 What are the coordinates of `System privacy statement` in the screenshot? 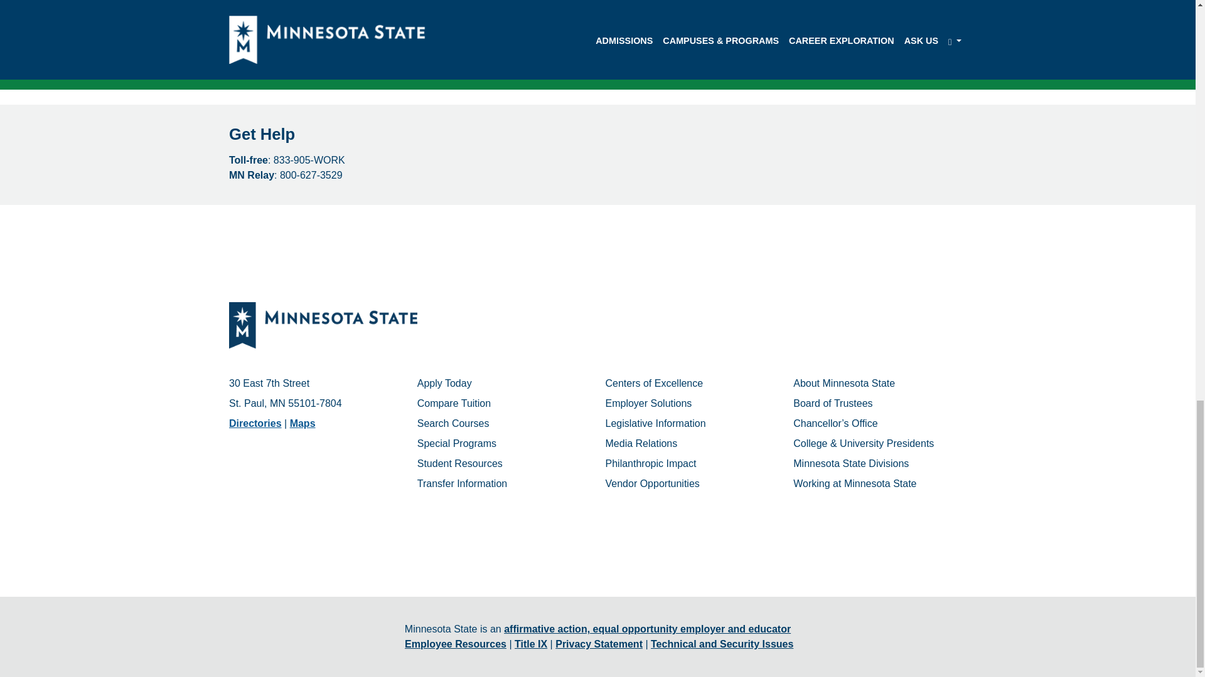 It's located at (599, 644).